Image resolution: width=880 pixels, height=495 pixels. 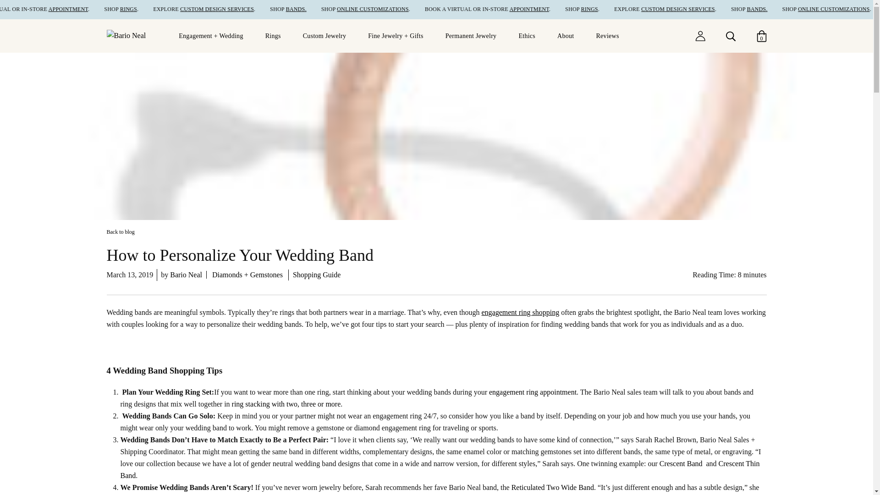 I want to click on APPOINTMENT, so click(x=563, y=9).